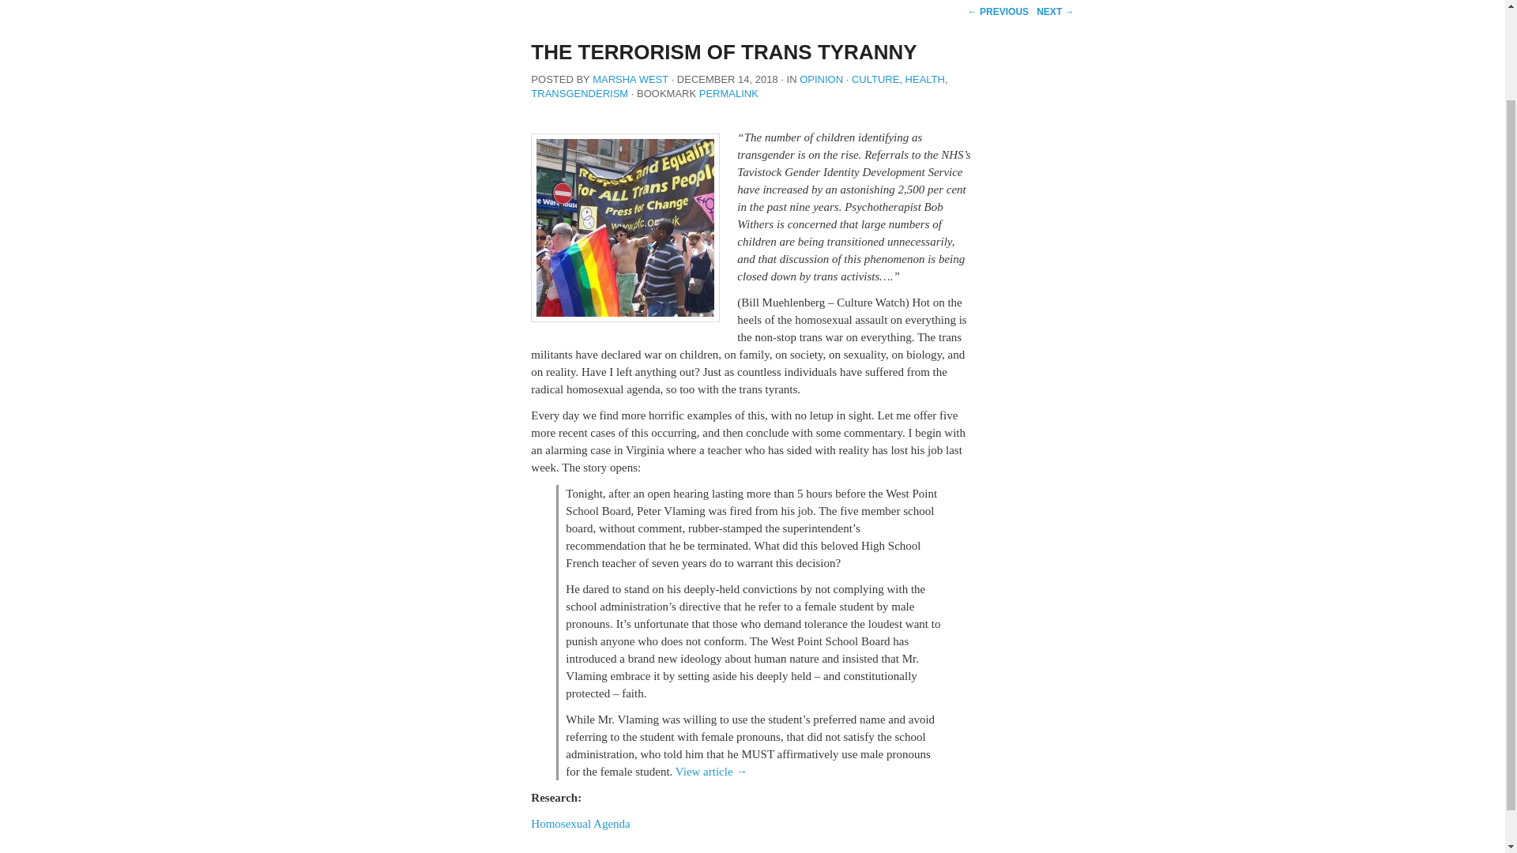 The height and width of the screenshot is (853, 1517). What do you see at coordinates (728, 93) in the screenshot?
I see `Permalink to The Terrorism of Trans Tyranny` at bounding box center [728, 93].